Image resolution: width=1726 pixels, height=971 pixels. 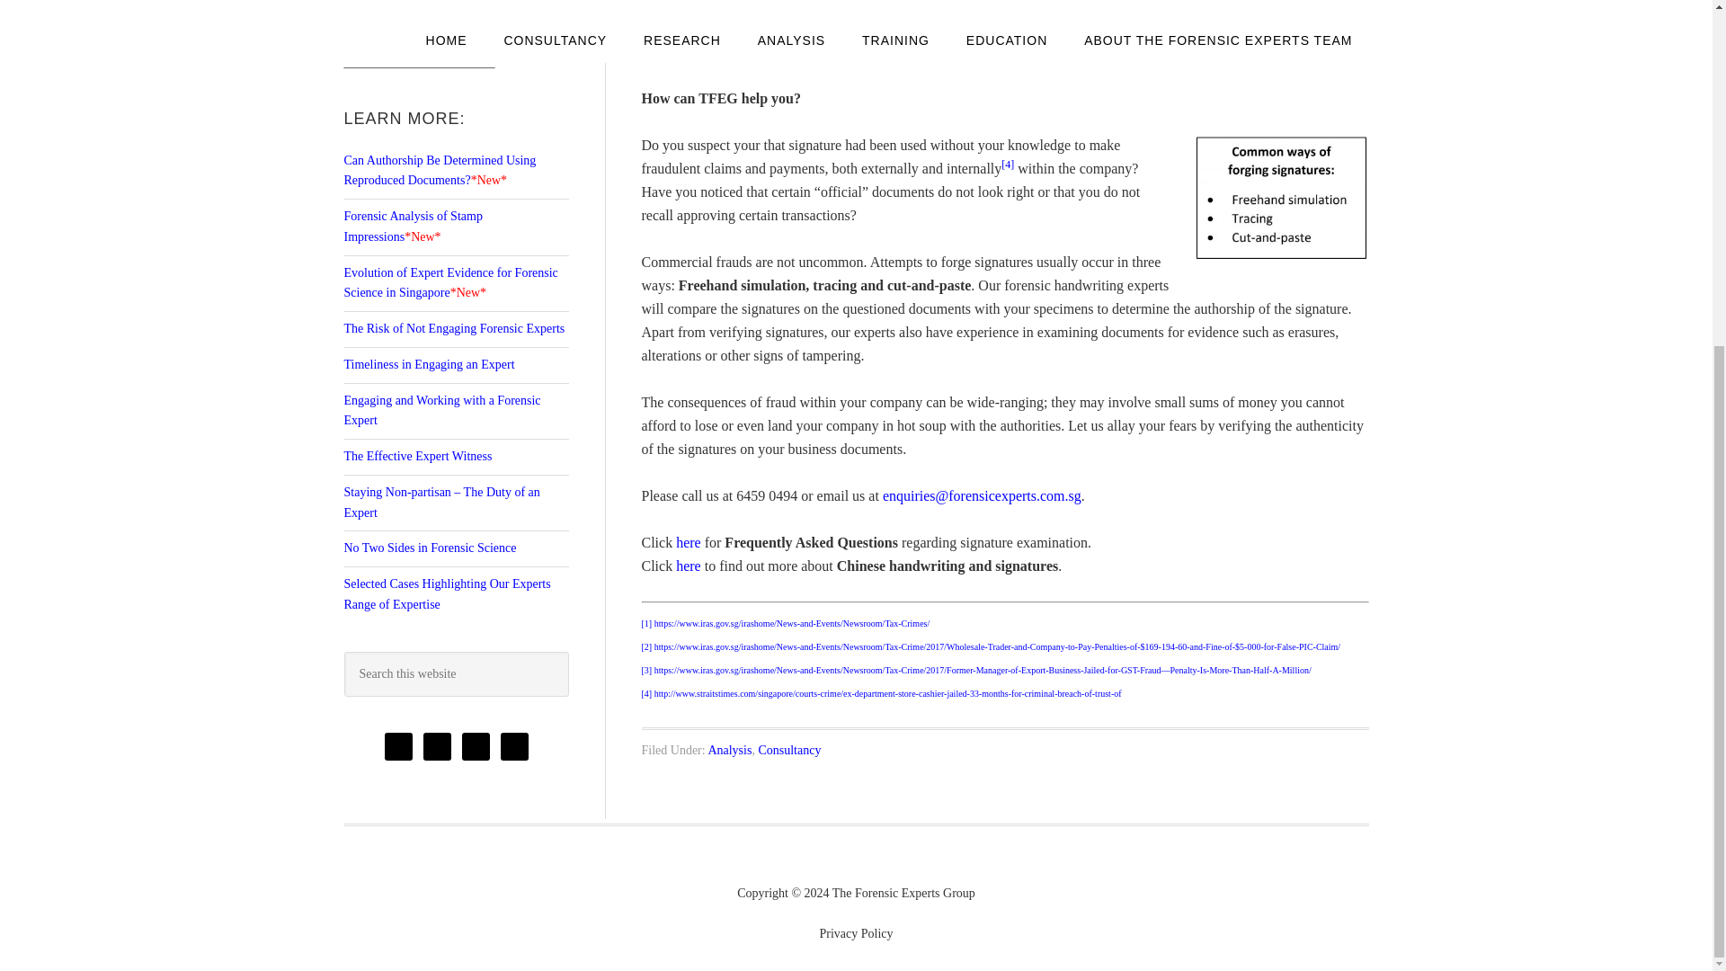 What do you see at coordinates (729, 750) in the screenshot?
I see `Analysis` at bounding box center [729, 750].